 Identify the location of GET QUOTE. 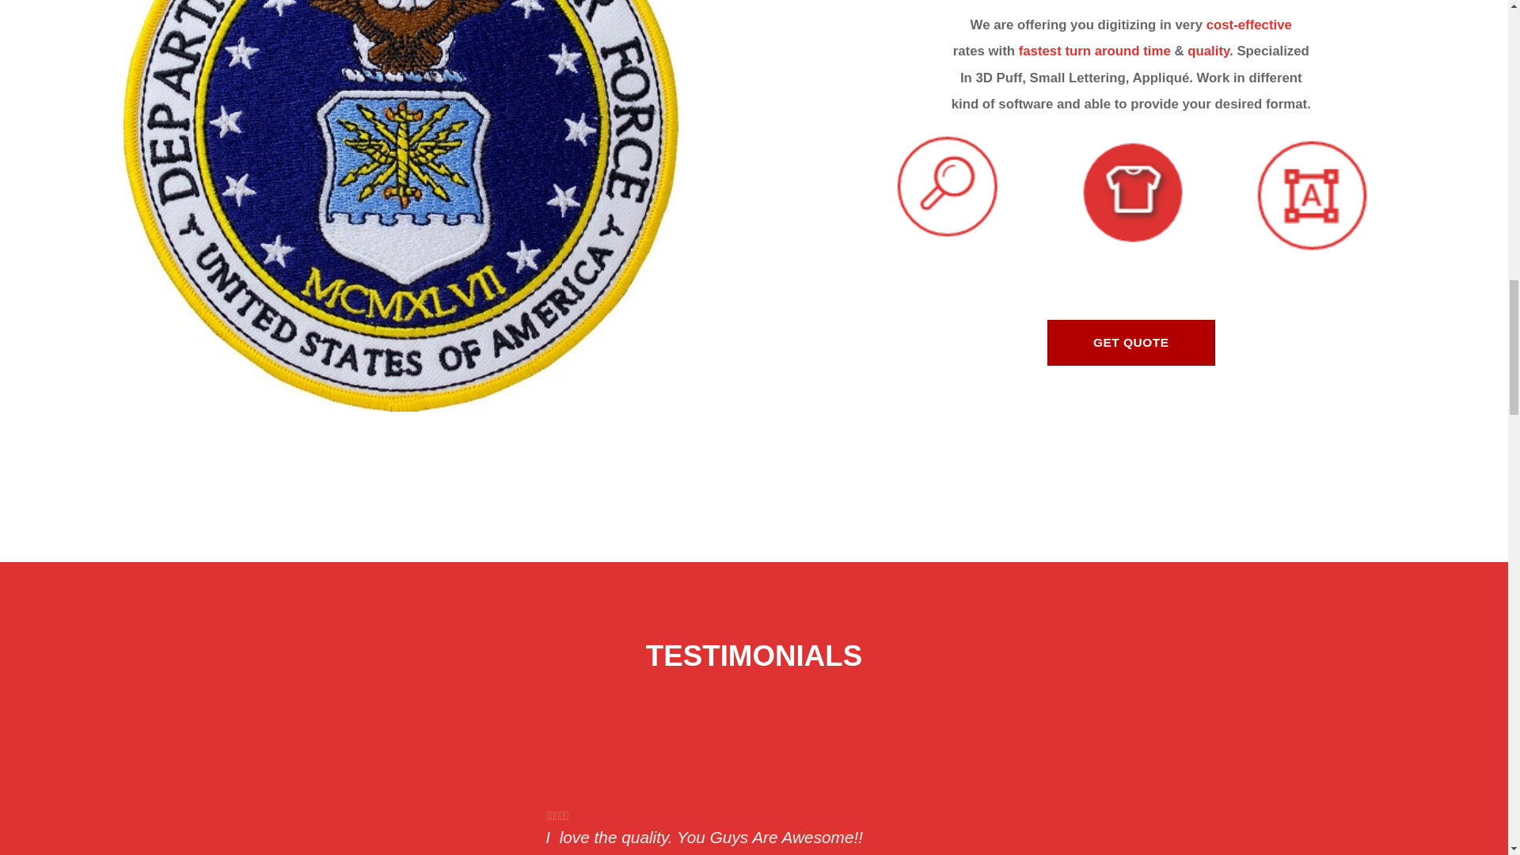
(1130, 342).